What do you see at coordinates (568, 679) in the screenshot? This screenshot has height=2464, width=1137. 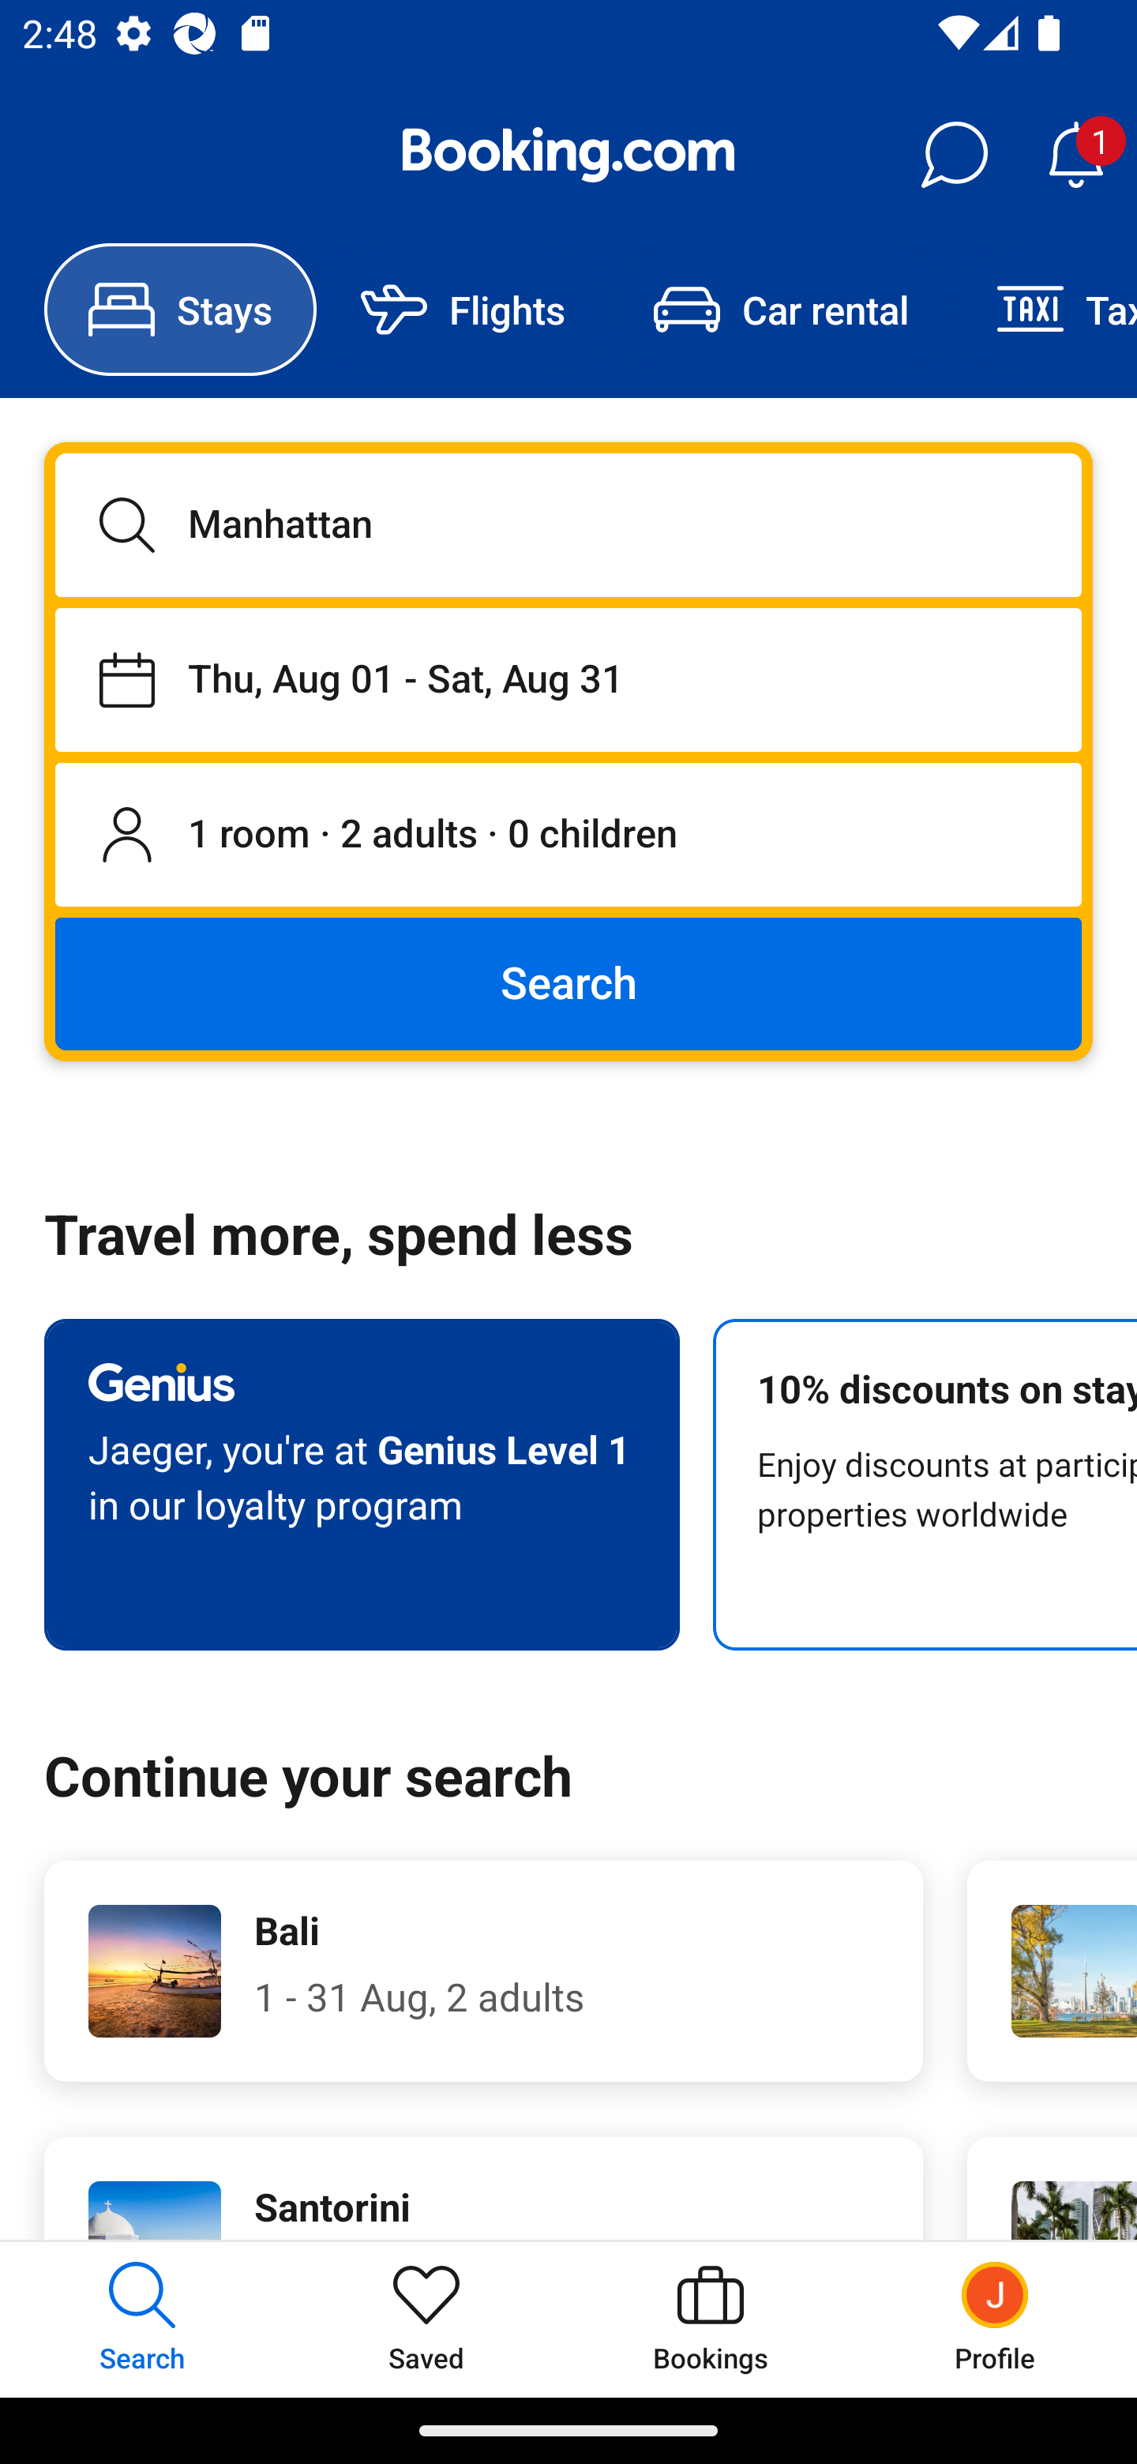 I see `Staying from Thu, Aug 01 until Sat, Aug 31` at bounding box center [568, 679].